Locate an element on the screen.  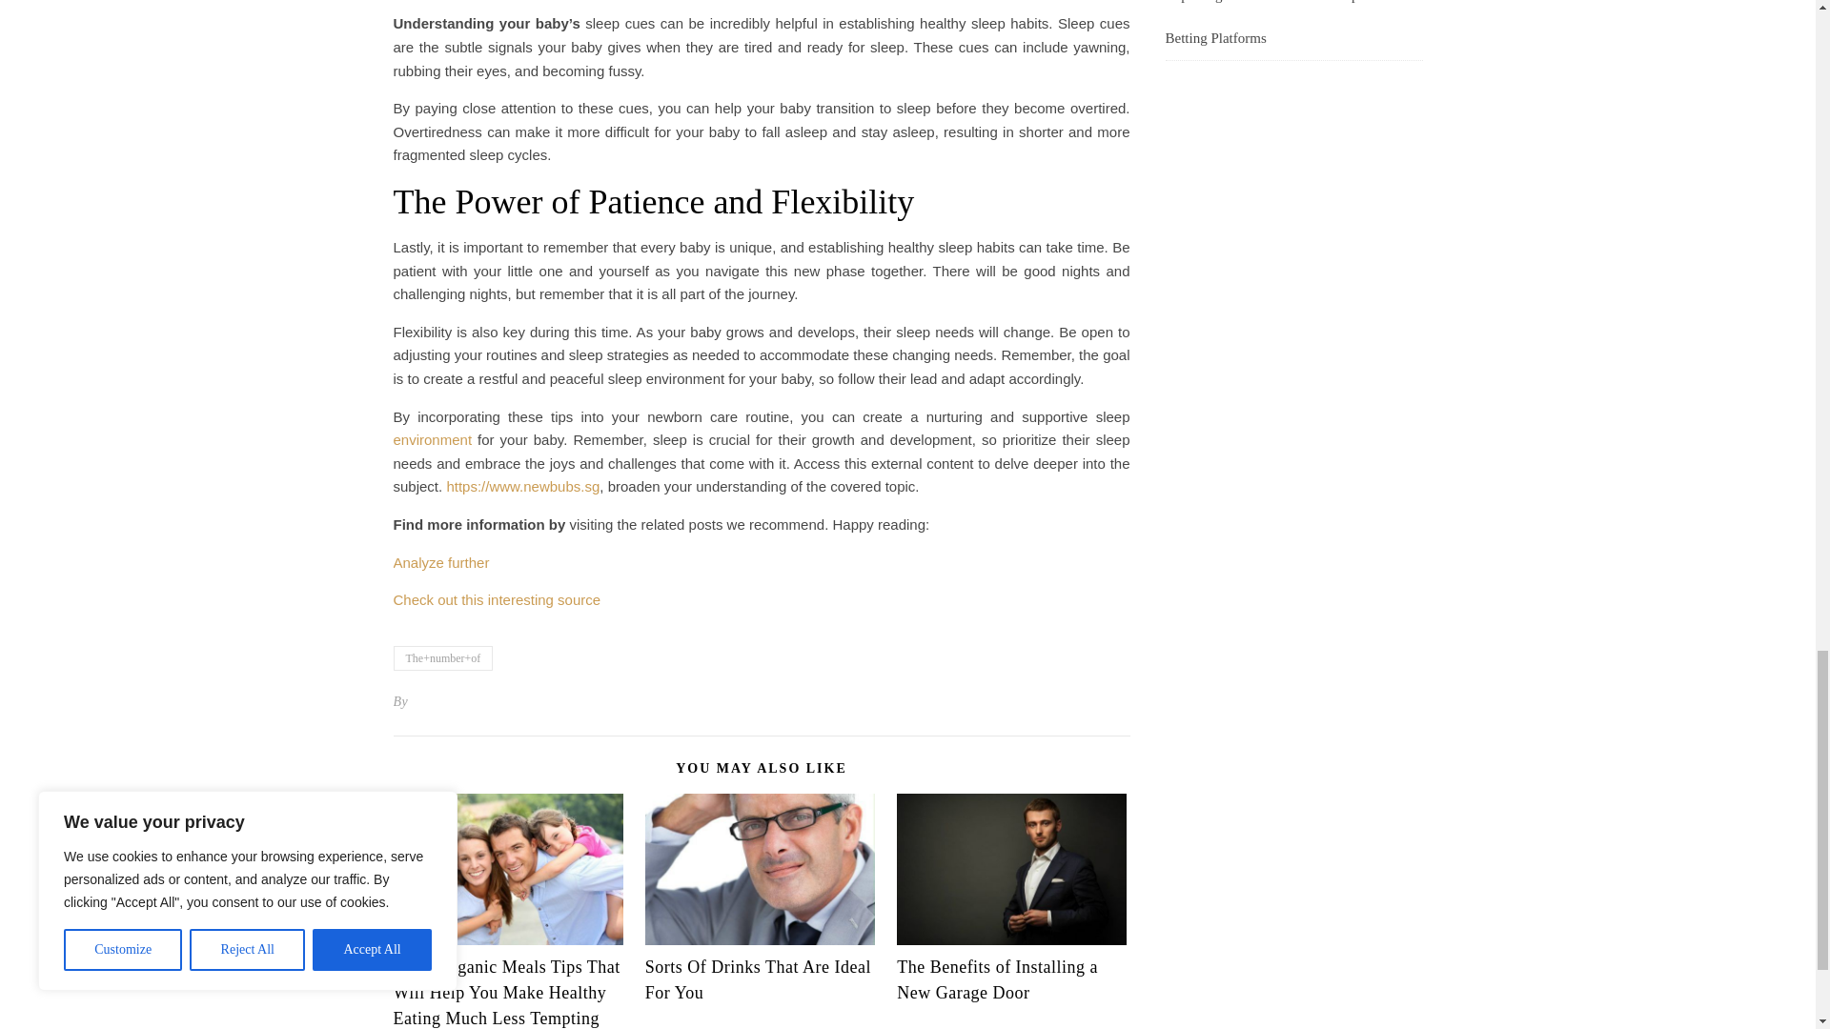
Sorts Of Drinks That Are Ideal For You is located at coordinates (758, 979).